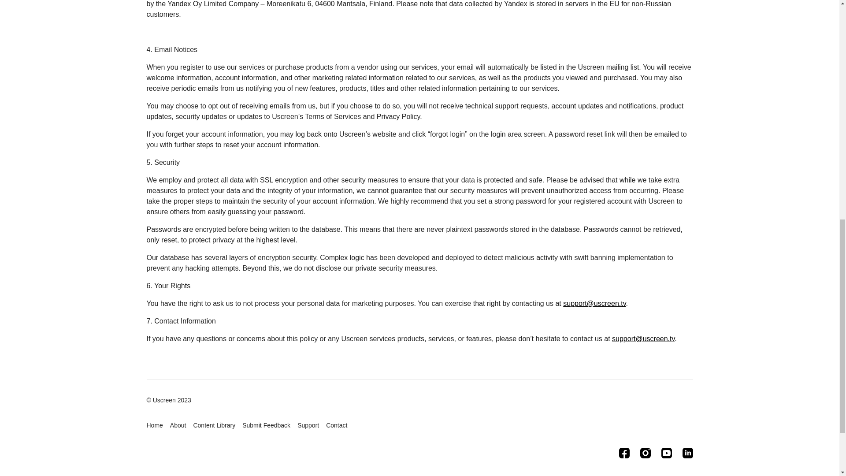 The width and height of the screenshot is (846, 476). What do you see at coordinates (178, 425) in the screenshot?
I see `About` at bounding box center [178, 425].